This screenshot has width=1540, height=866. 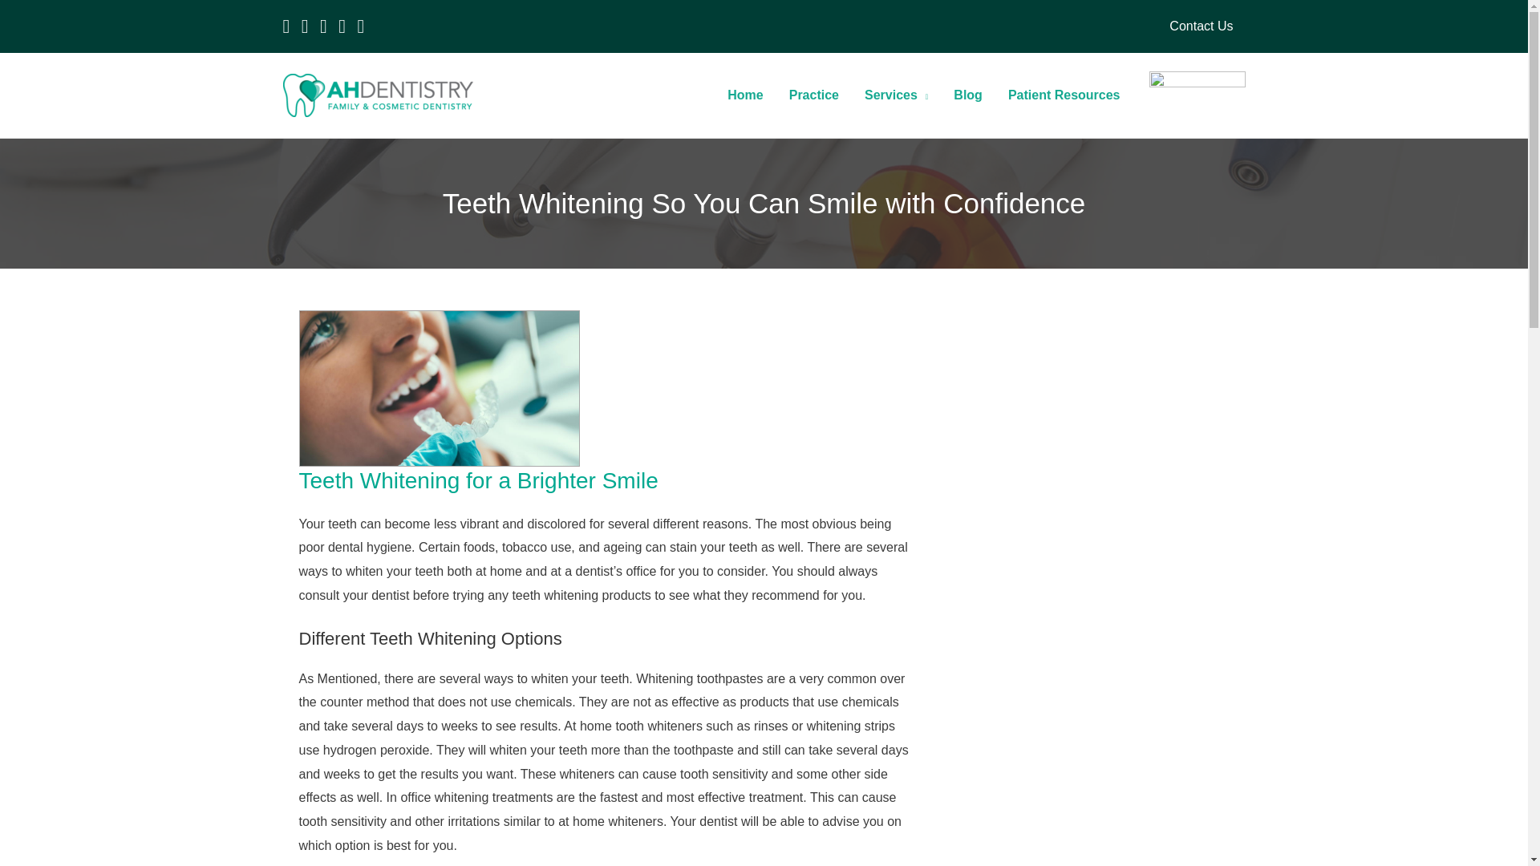 What do you see at coordinates (896, 95) in the screenshot?
I see `Services` at bounding box center [896, 95].